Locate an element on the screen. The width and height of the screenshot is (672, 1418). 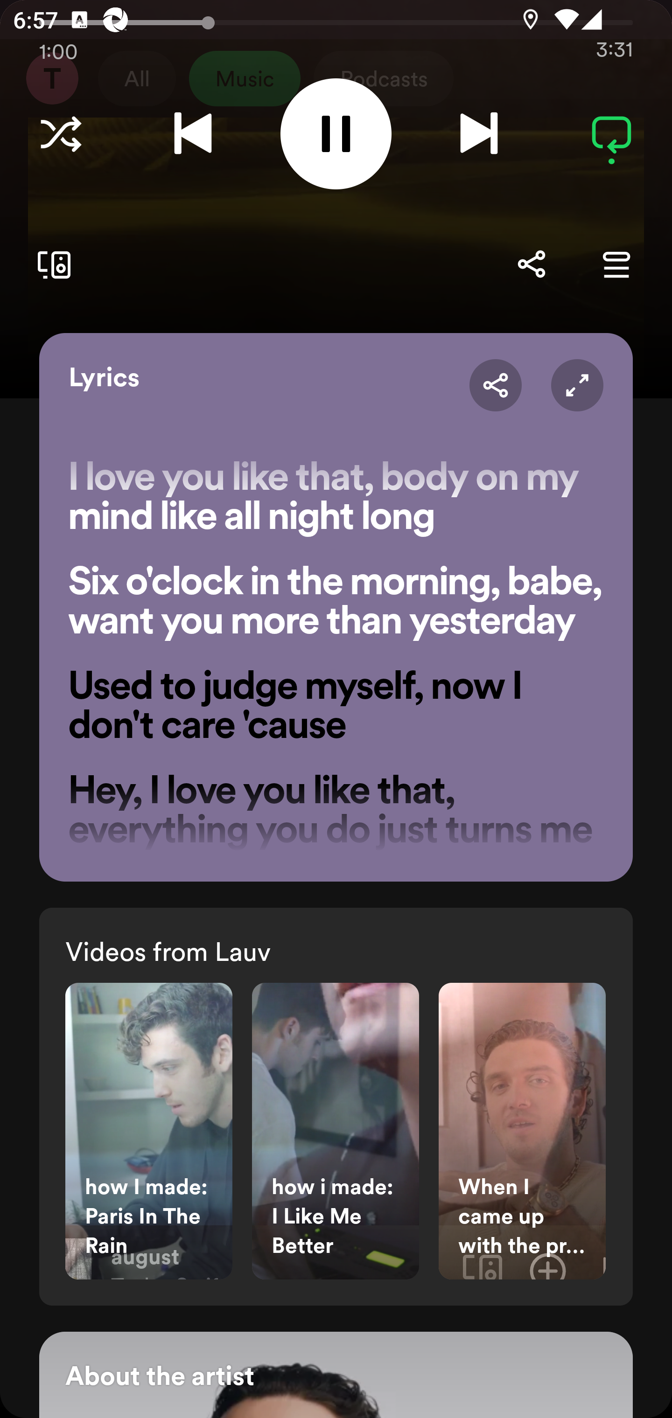
how i made: I Like Me Better is located at coordinates (336, 1131).